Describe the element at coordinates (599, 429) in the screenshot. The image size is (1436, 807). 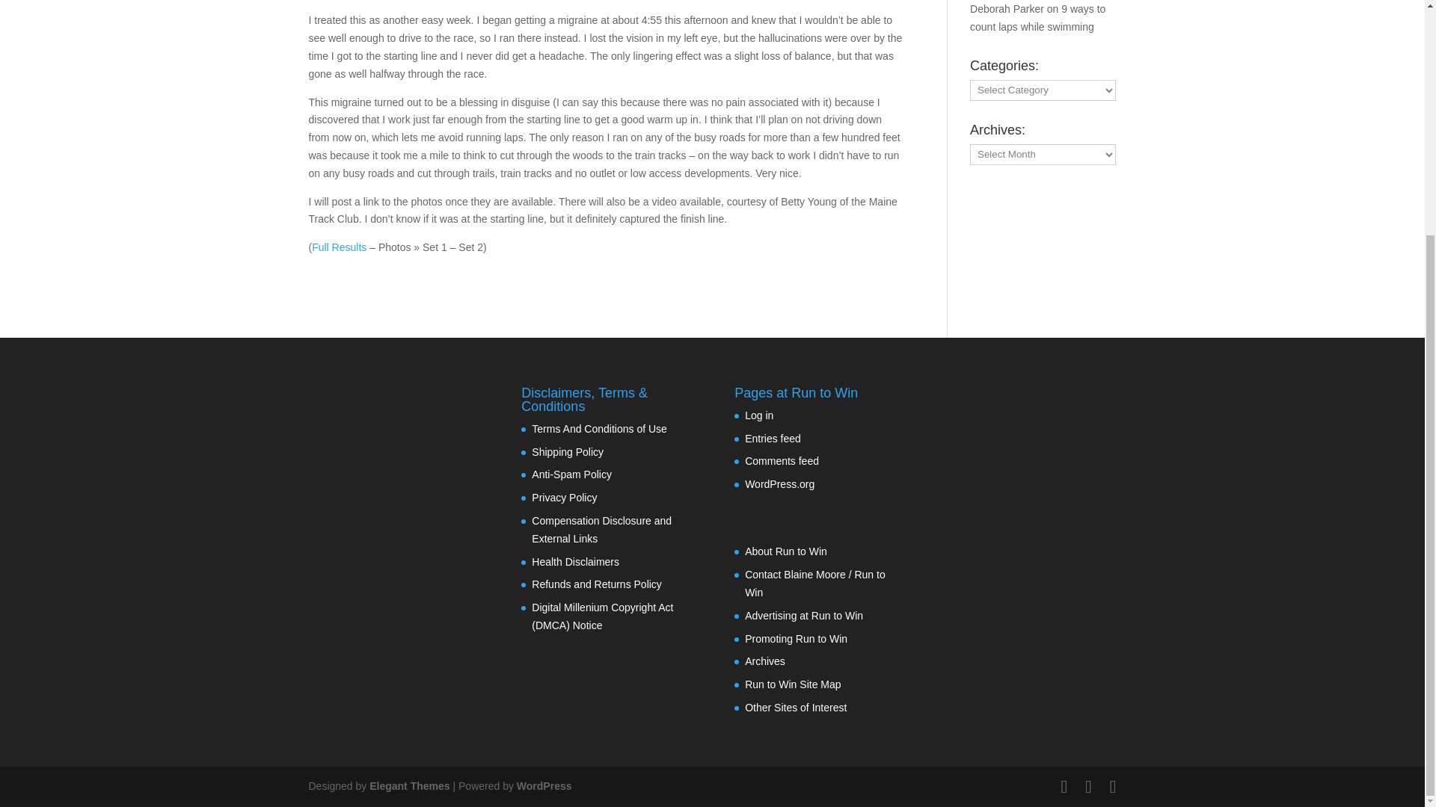
I see `Terms And Conditions of Use` at that location.